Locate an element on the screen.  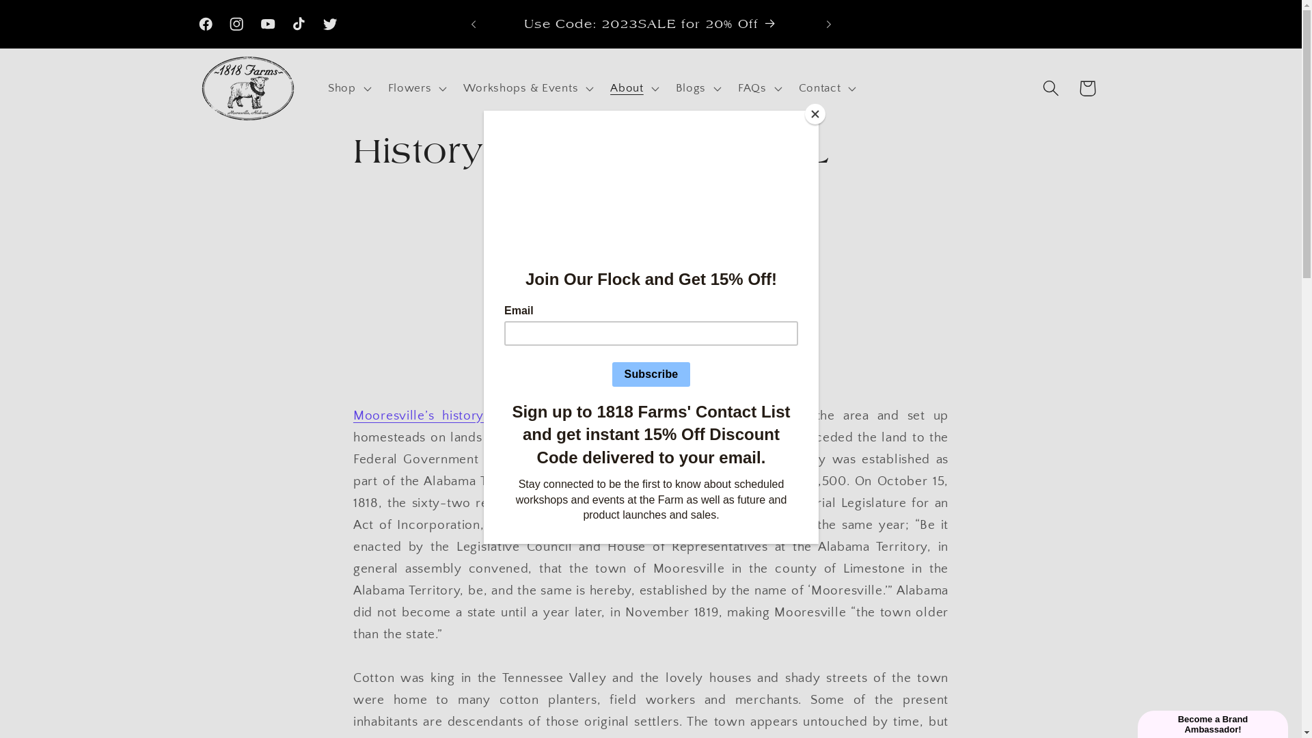
TikTok is located at coordinates (299, 25).